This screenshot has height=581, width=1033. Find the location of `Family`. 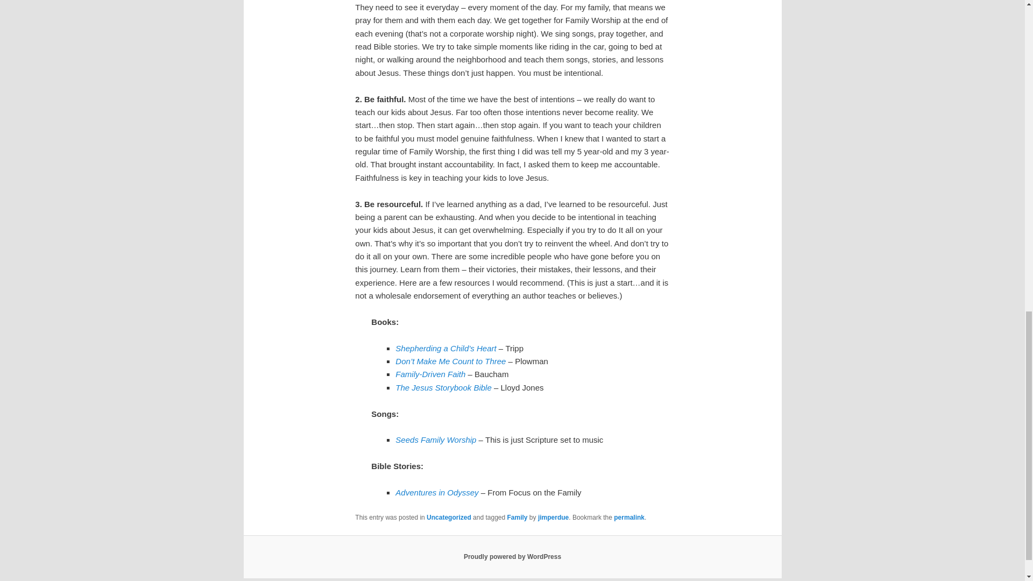

Family is located at coordinates (518, 517).